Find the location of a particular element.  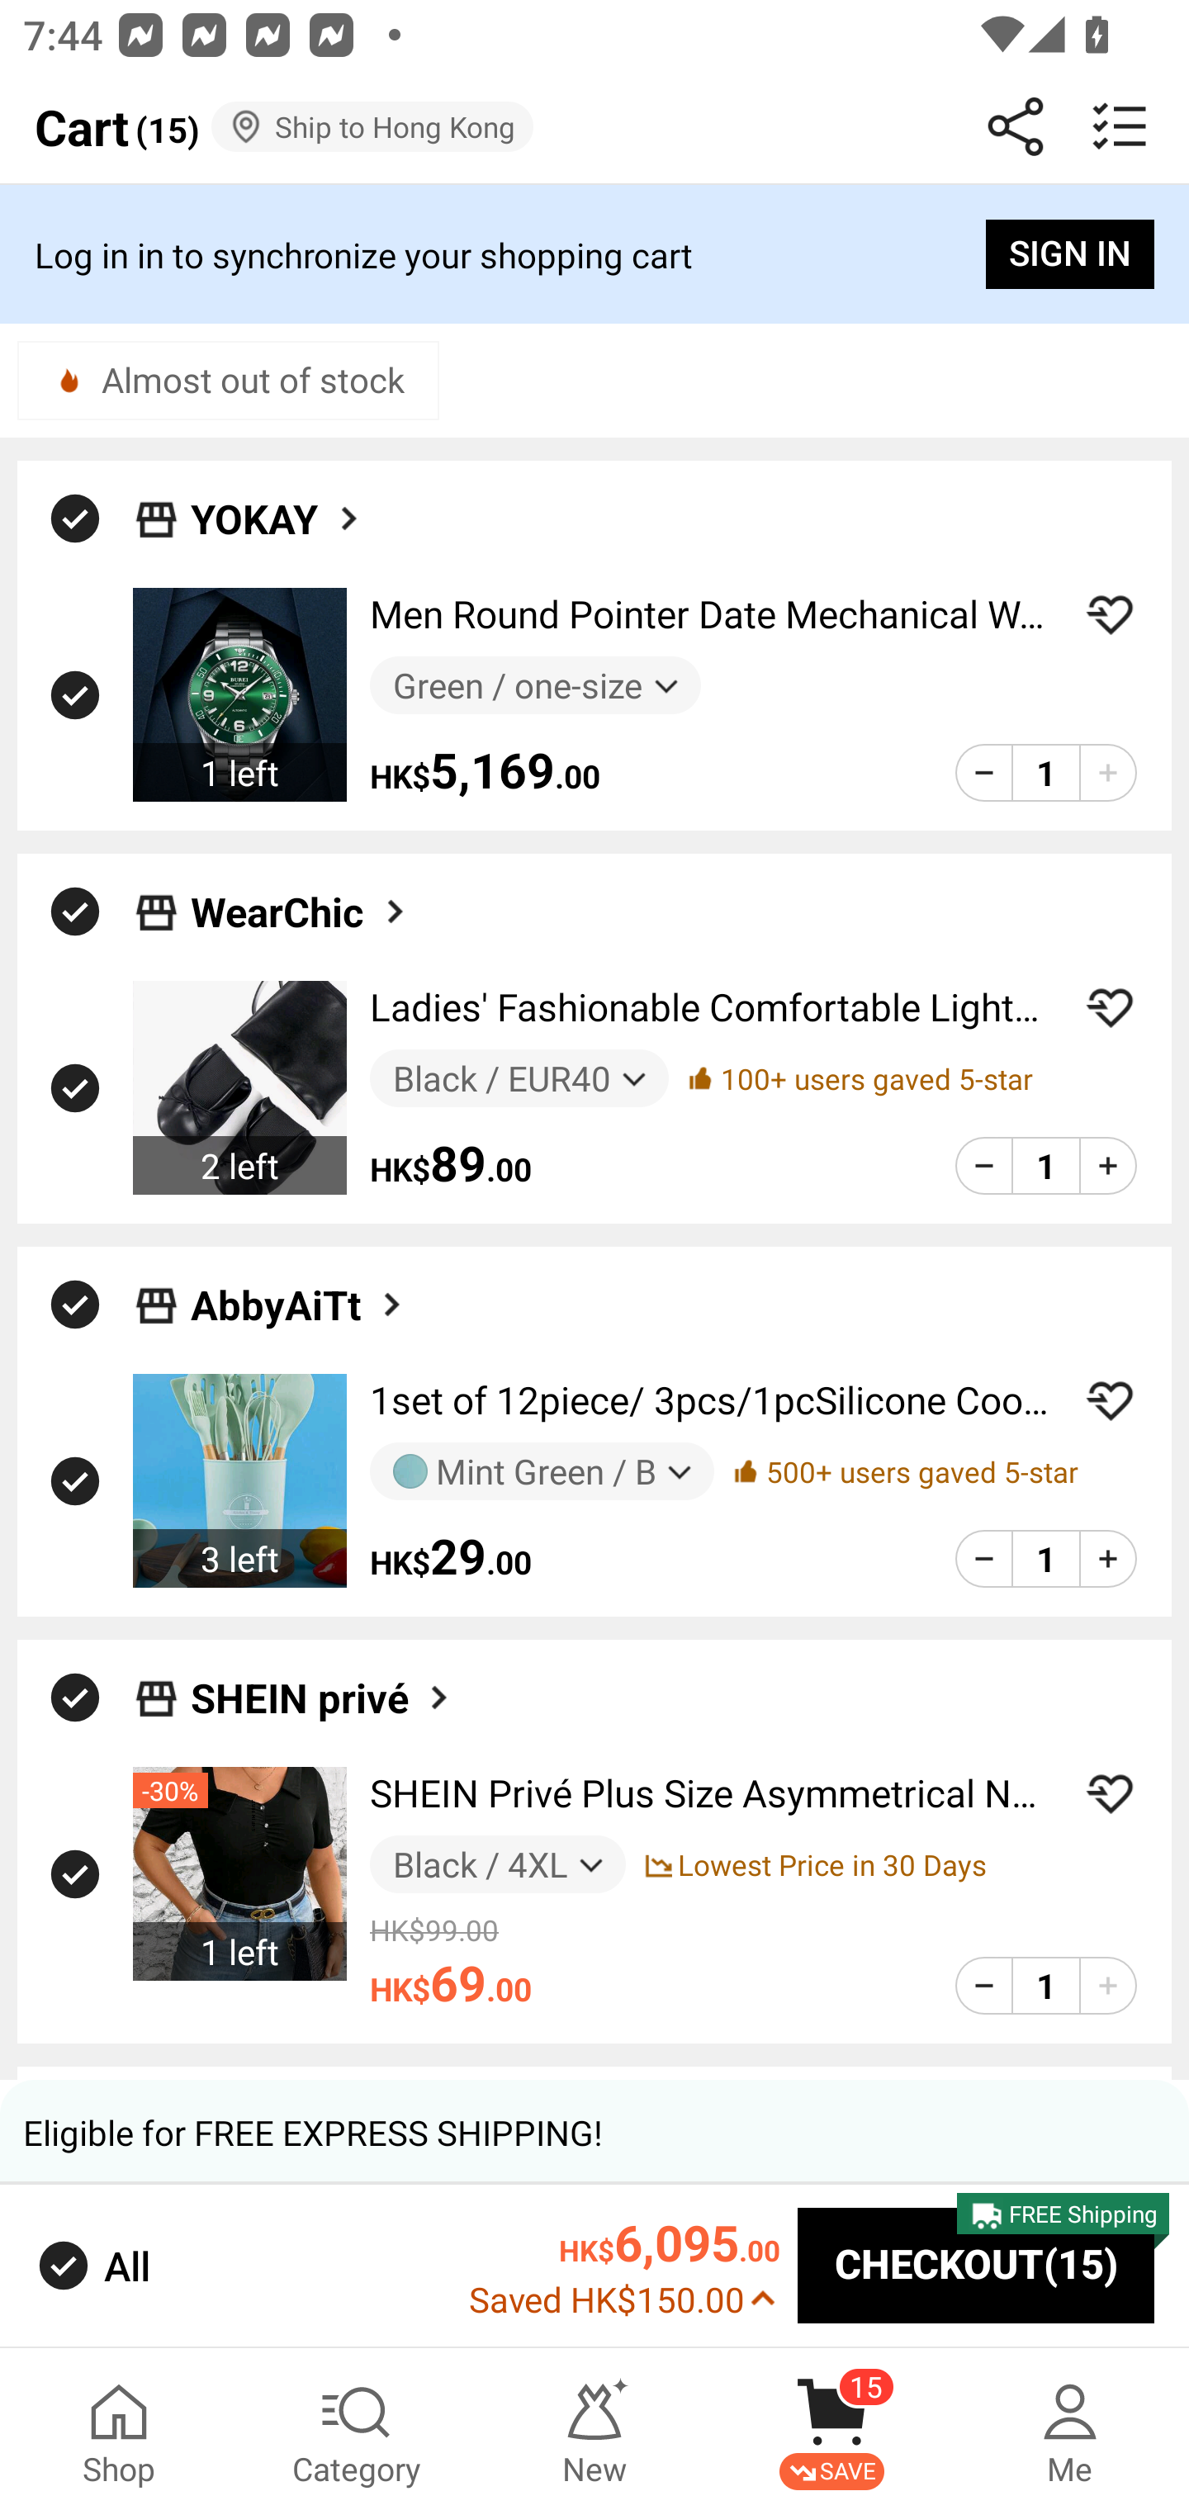

1 edit product quantity is located at coordinates (1045, 1987).